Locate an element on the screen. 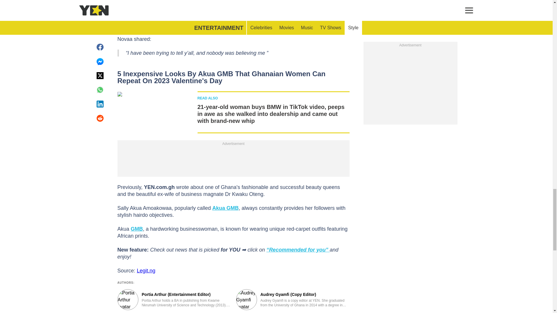 The height and width of the screenshot is (313, 557). Author page is located at coordinates (173, 300).